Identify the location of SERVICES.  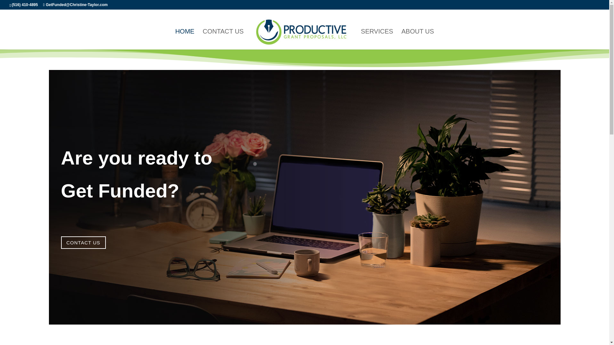
(377, 39).